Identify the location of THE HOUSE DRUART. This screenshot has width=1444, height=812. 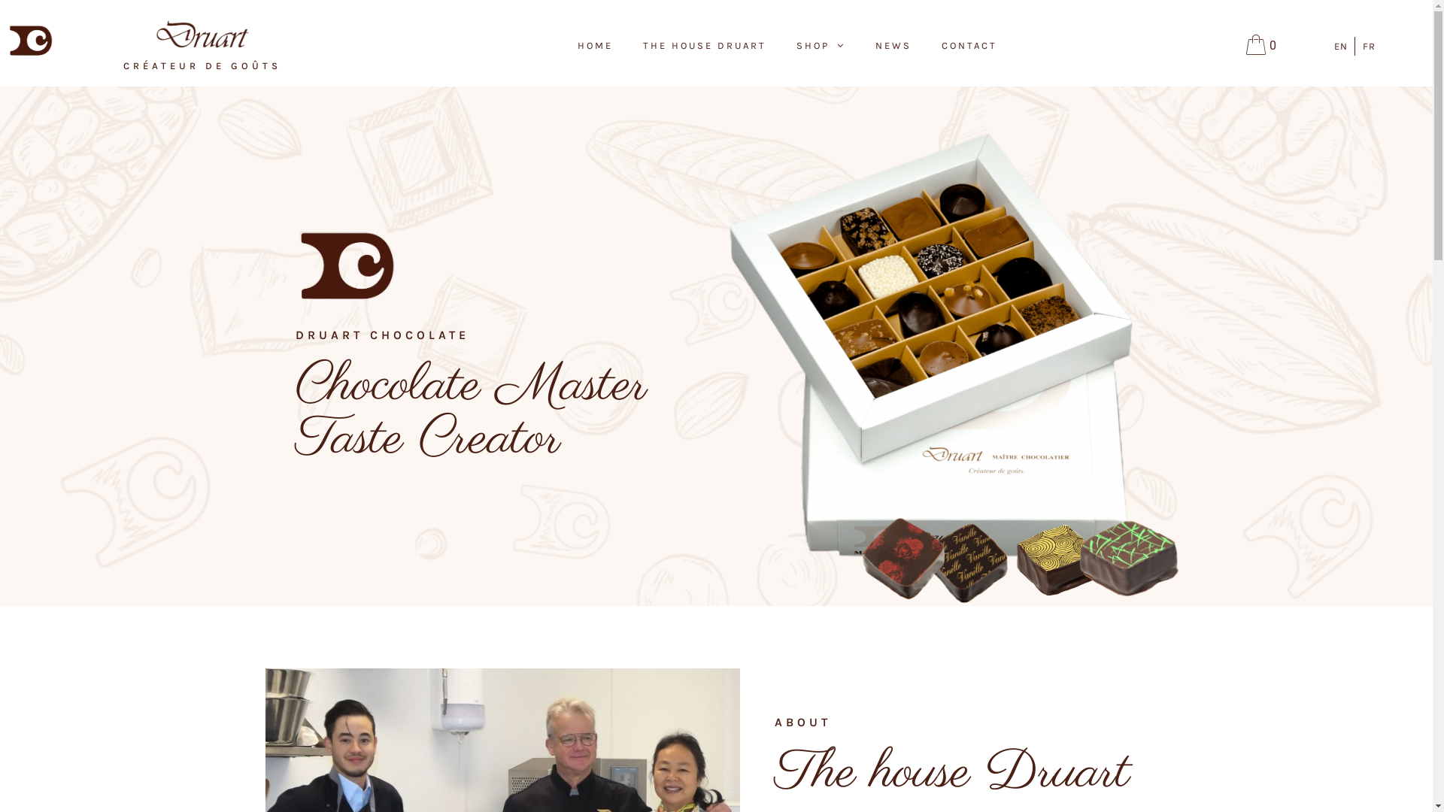
(705, 46).